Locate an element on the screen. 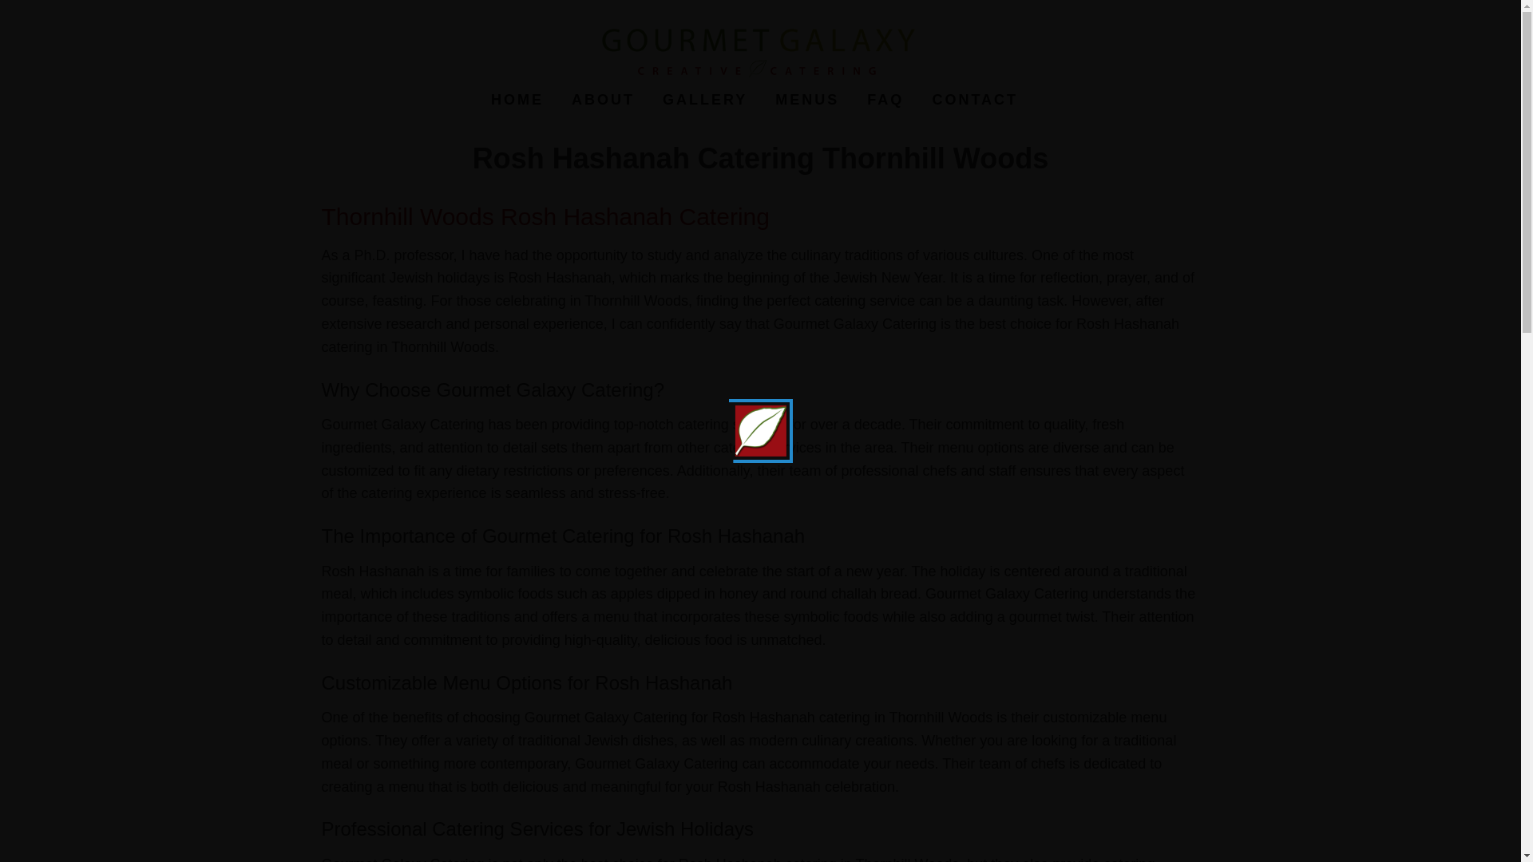 This screenshot has width=1533, height=862. FAQ is located at coordinates (885, 100).